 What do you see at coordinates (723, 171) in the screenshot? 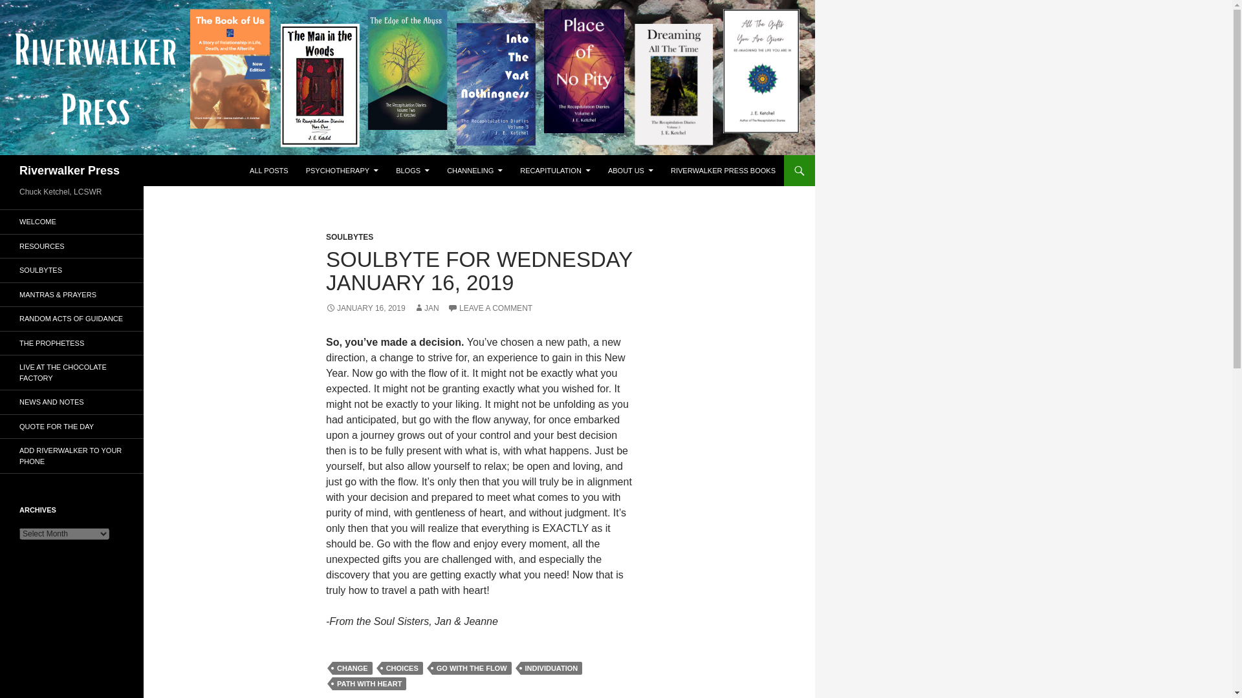
I see `RIVERWALKER PRESS BOOKS` at bounding box center [723, 171].